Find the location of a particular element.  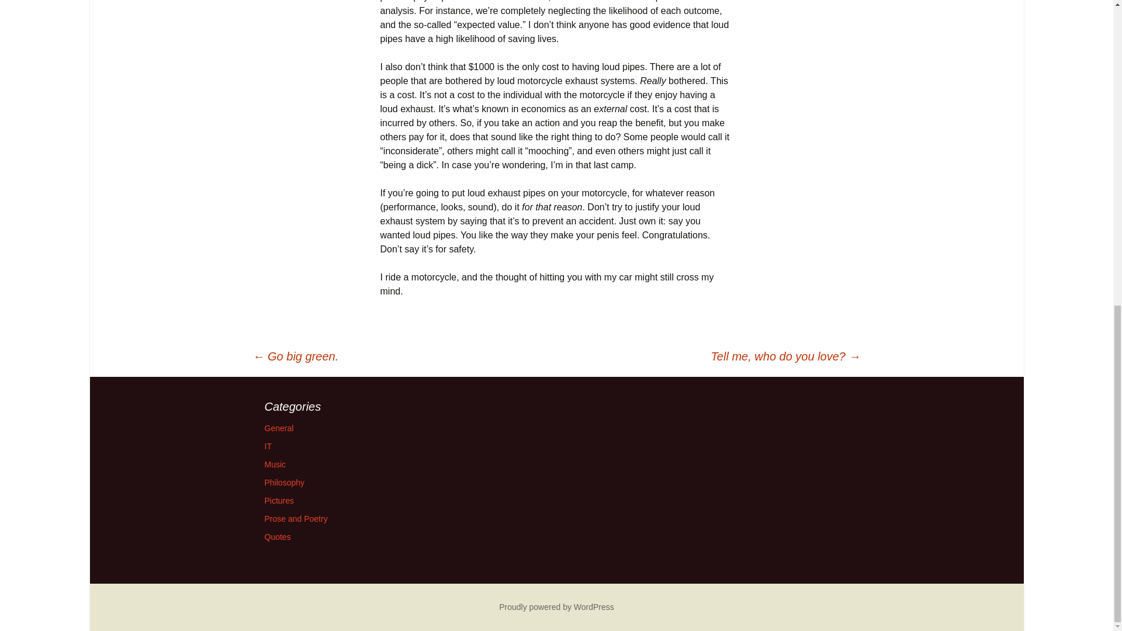

General is located at coordinates (278, 428).